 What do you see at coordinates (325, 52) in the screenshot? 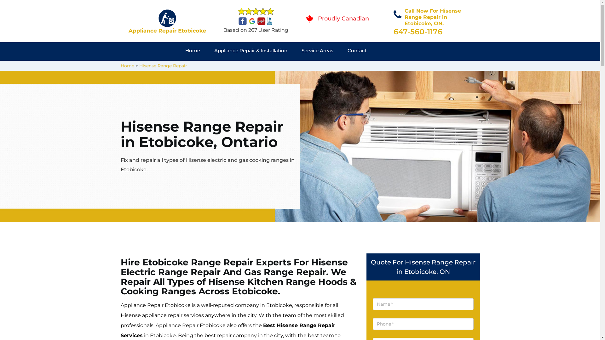
I see `Service Areas` at bounding box center [325, 52].